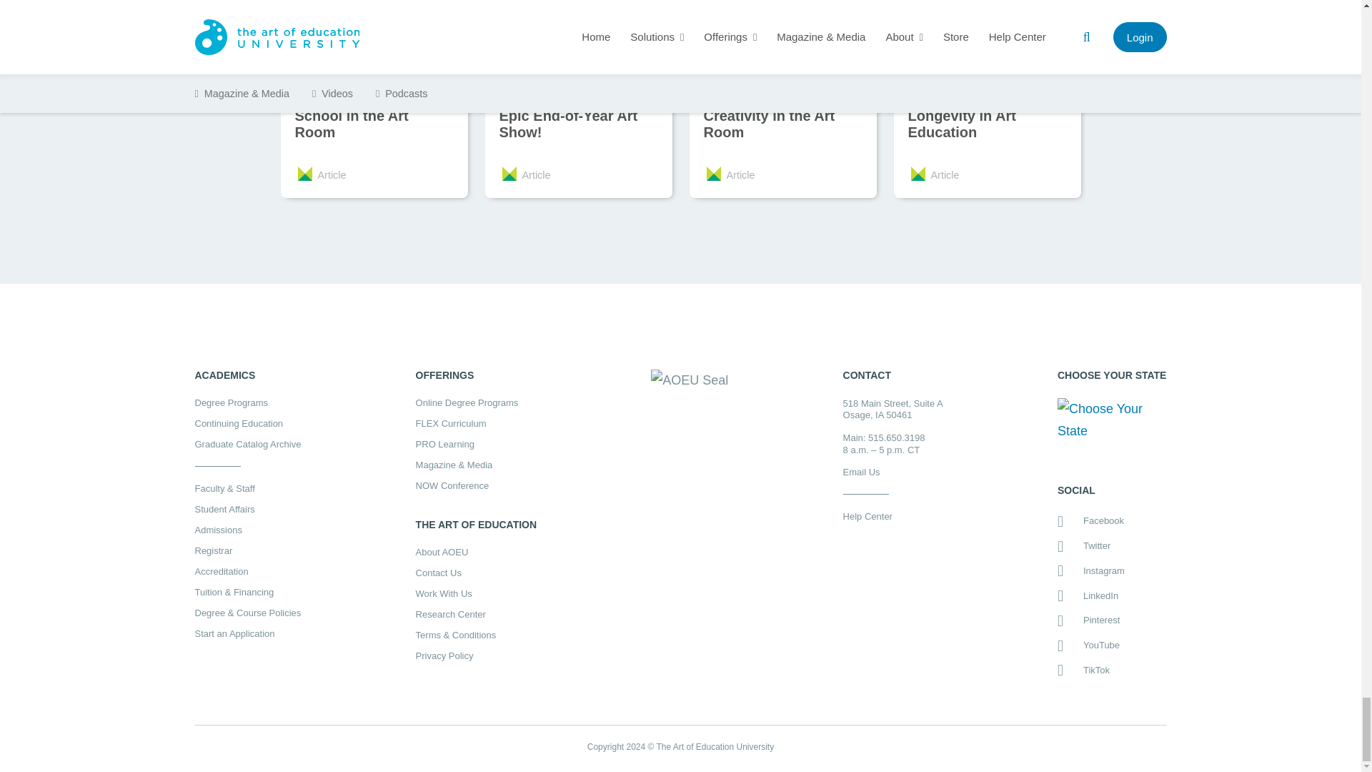  What do you see at coordinates (247, 443) in the screenshot?
I see `Graduate Catalog Archive` at bounding box center [247, 443].